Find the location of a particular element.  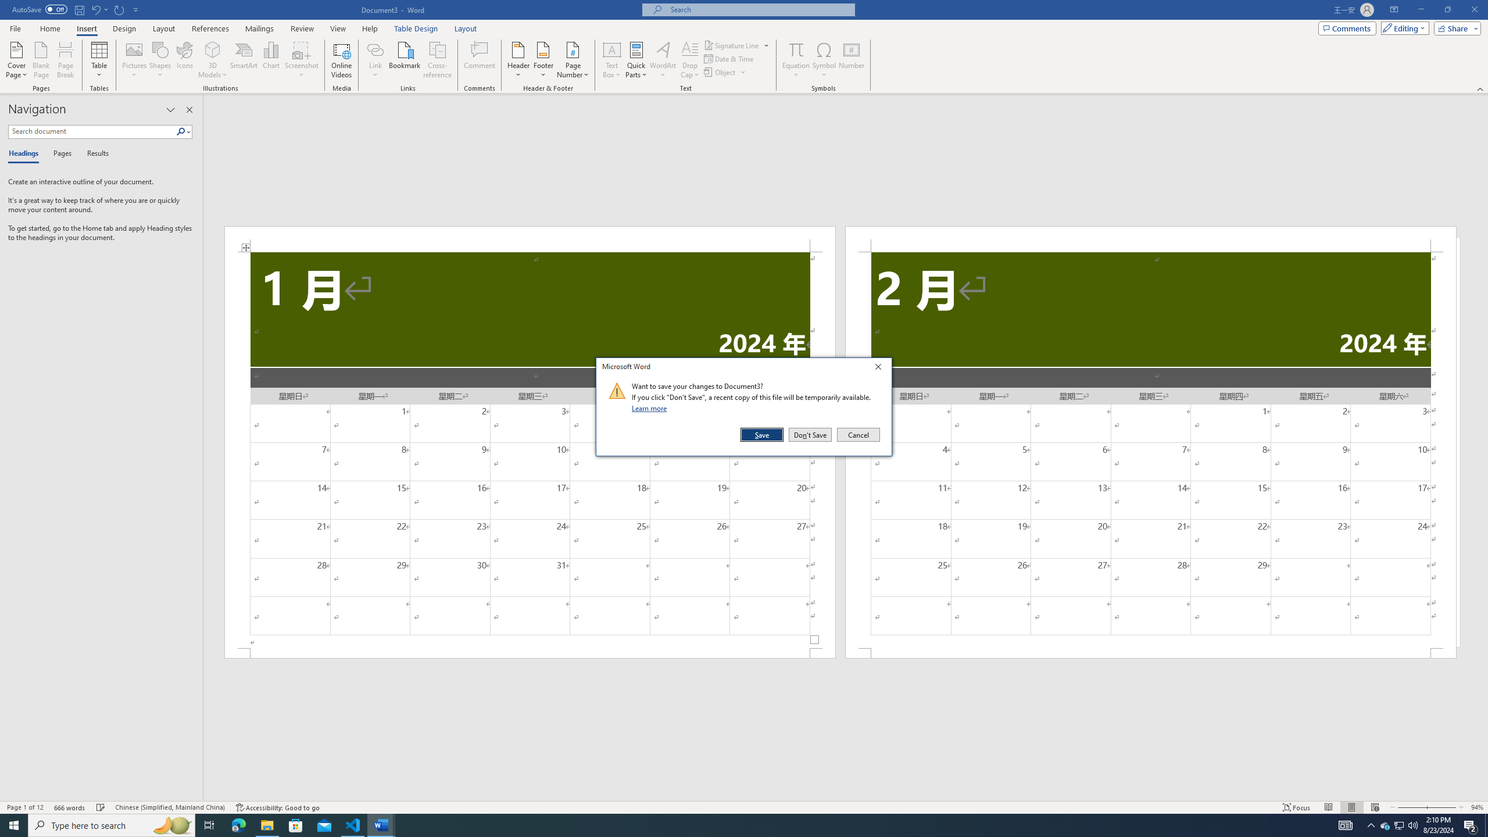

Undo Increase Indent is located at coordinates (99, 9).